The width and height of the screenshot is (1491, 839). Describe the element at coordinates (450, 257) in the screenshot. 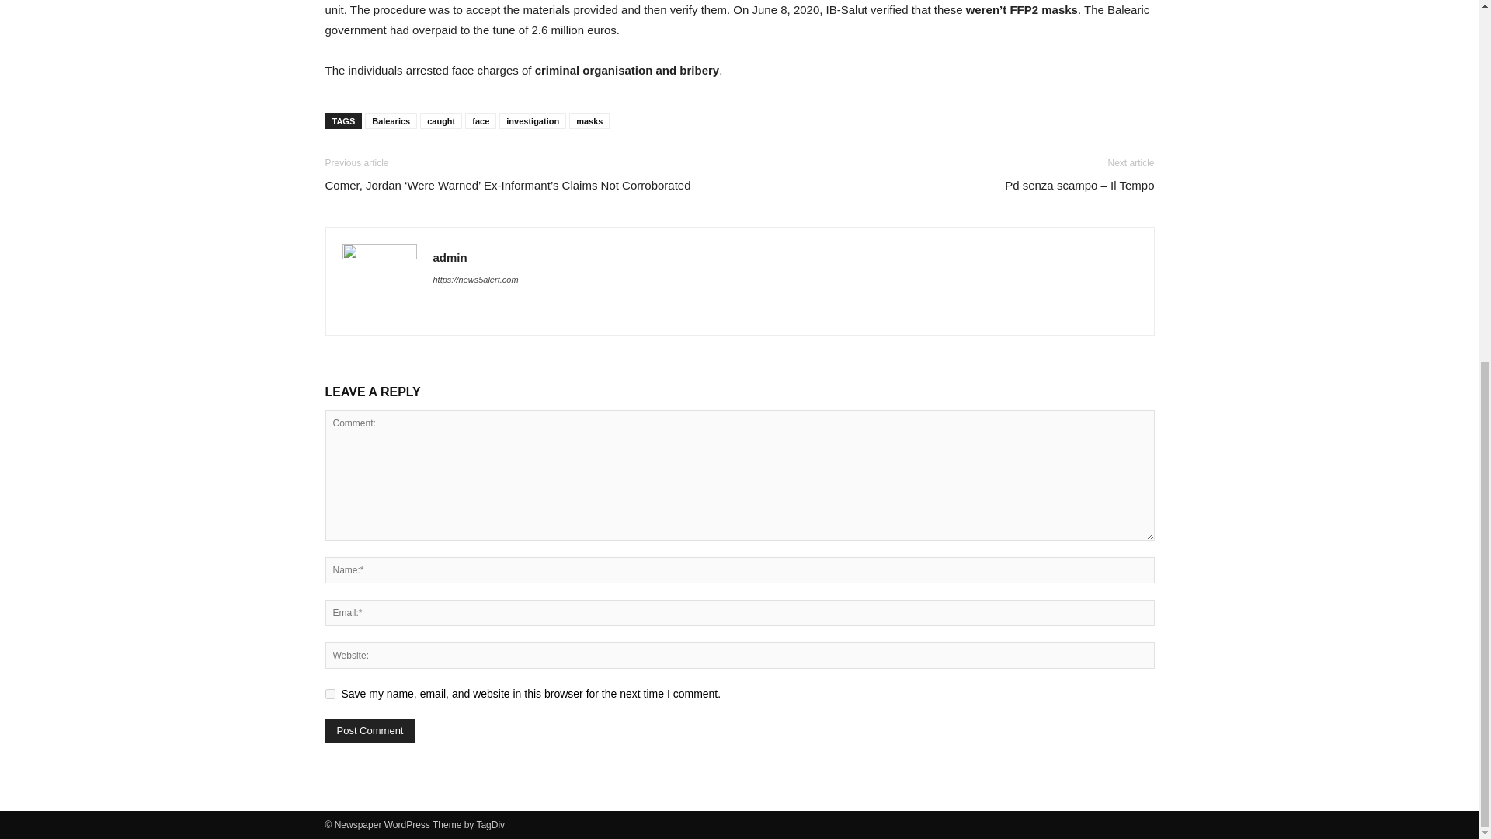

I see `admin` at that location.